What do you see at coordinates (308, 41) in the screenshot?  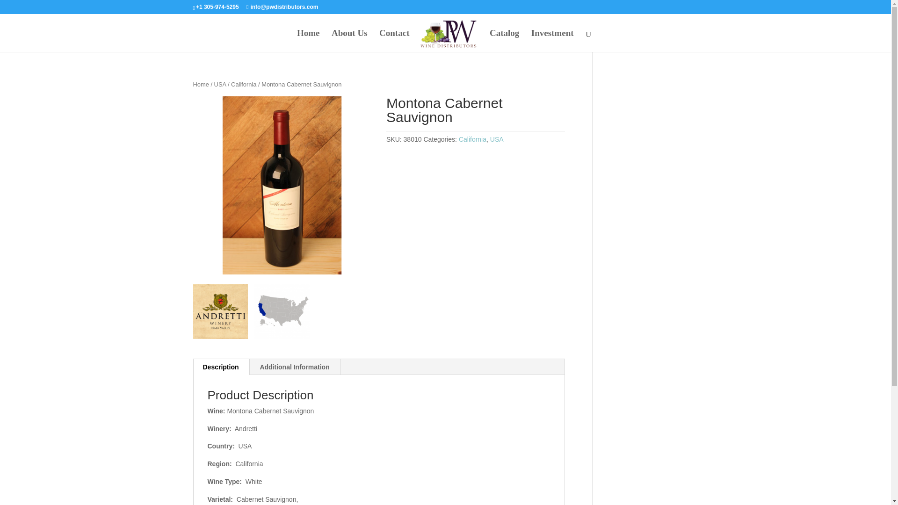 I see `Home` at bounding box center [308, 41].